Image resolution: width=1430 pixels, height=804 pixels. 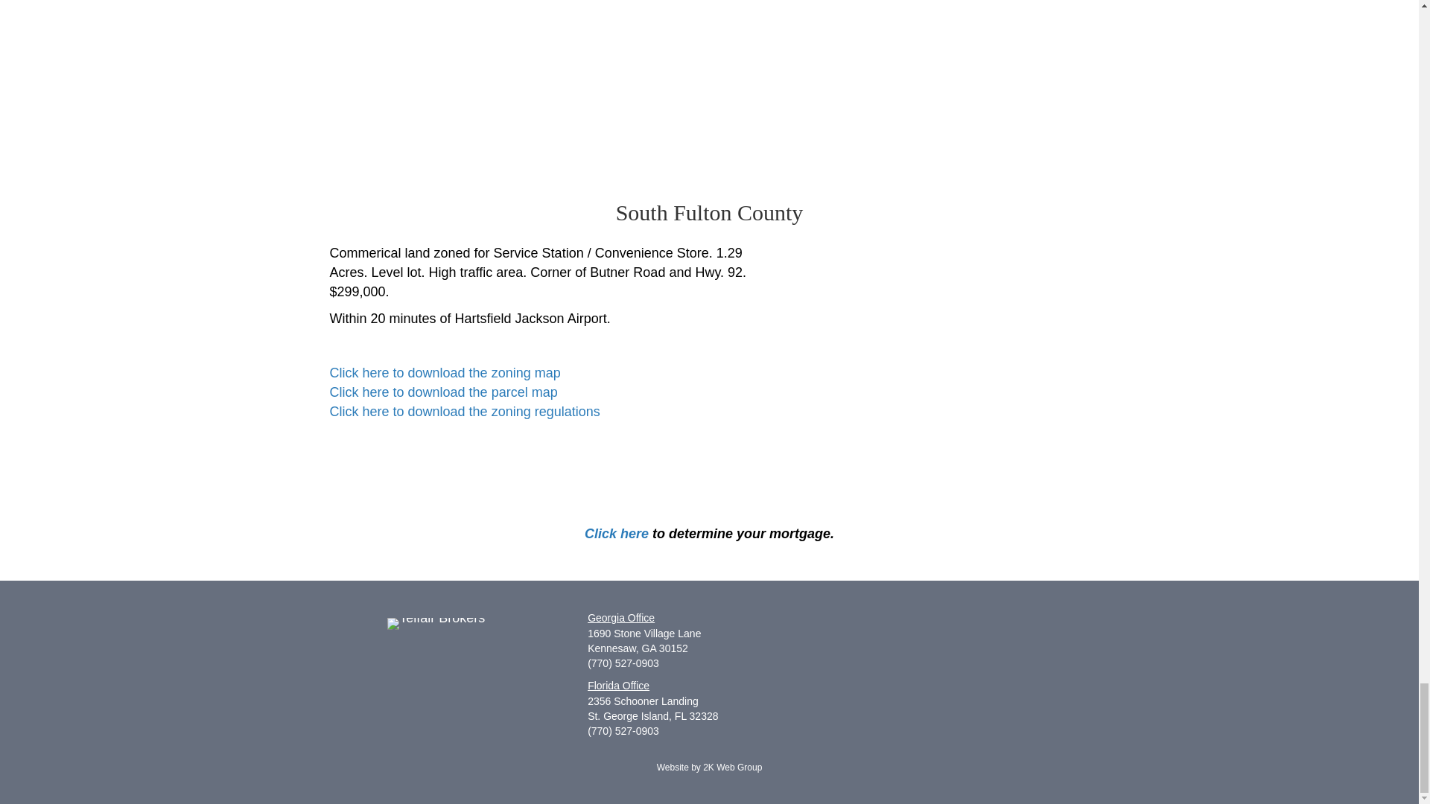 I want to click on Click here to download the parcel map, so click(x=442, y=392).